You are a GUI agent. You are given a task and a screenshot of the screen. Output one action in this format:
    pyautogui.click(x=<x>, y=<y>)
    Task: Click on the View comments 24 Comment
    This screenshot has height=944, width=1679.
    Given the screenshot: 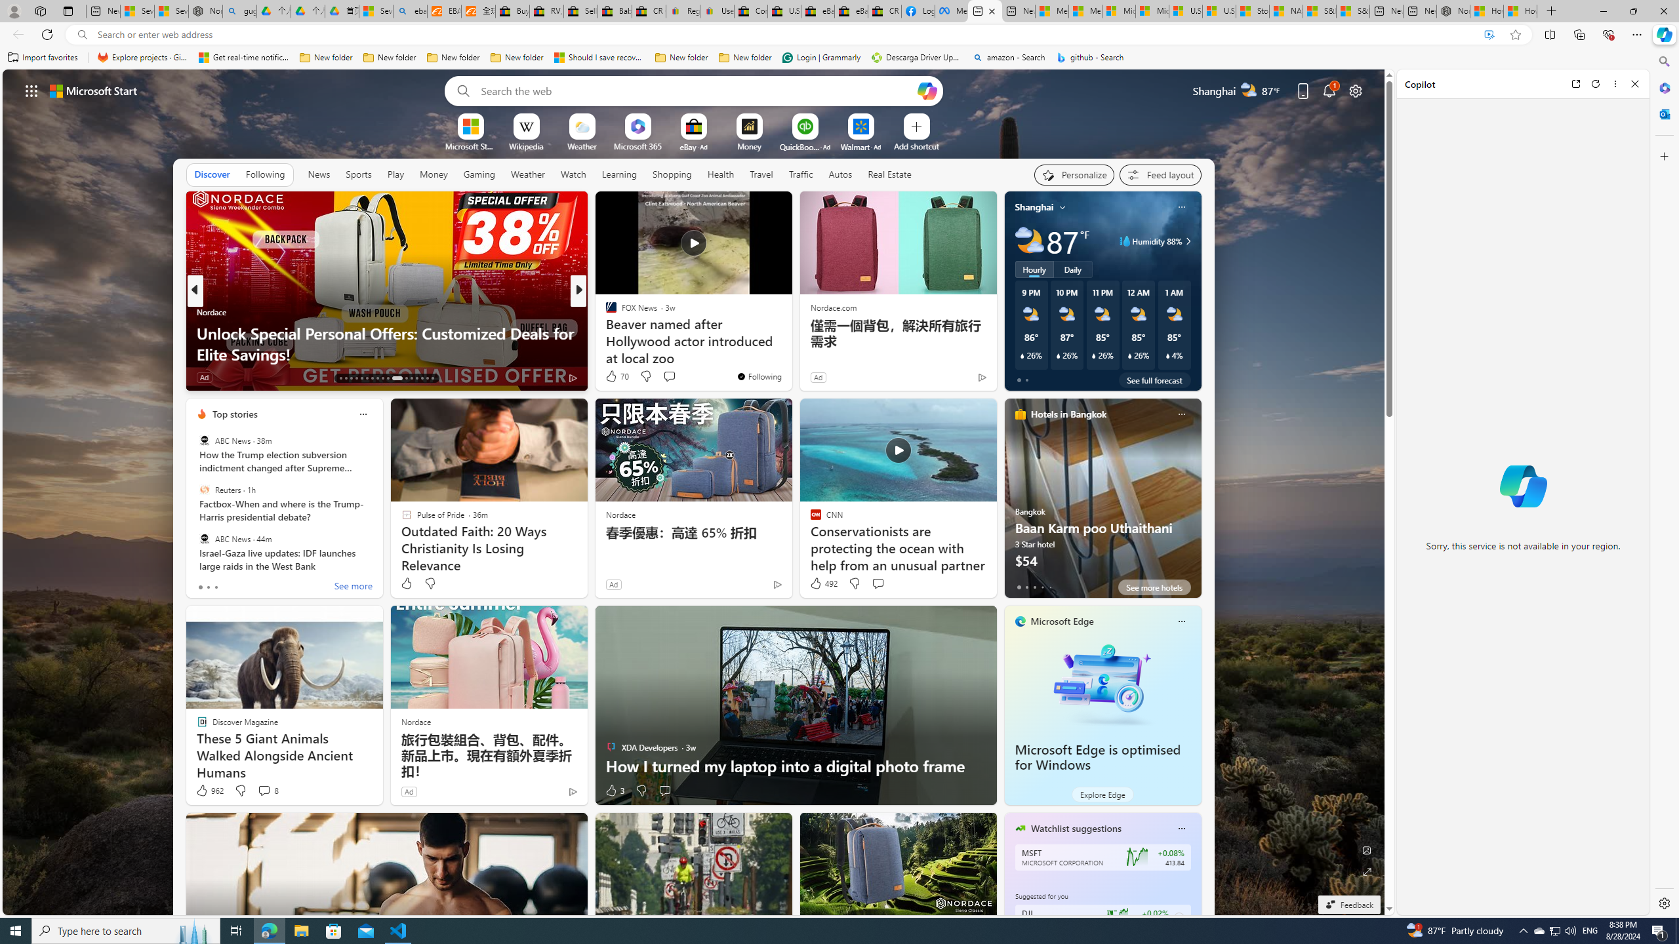 What is the action you would take?
    pyautogui.click(x=670, y=377)
    